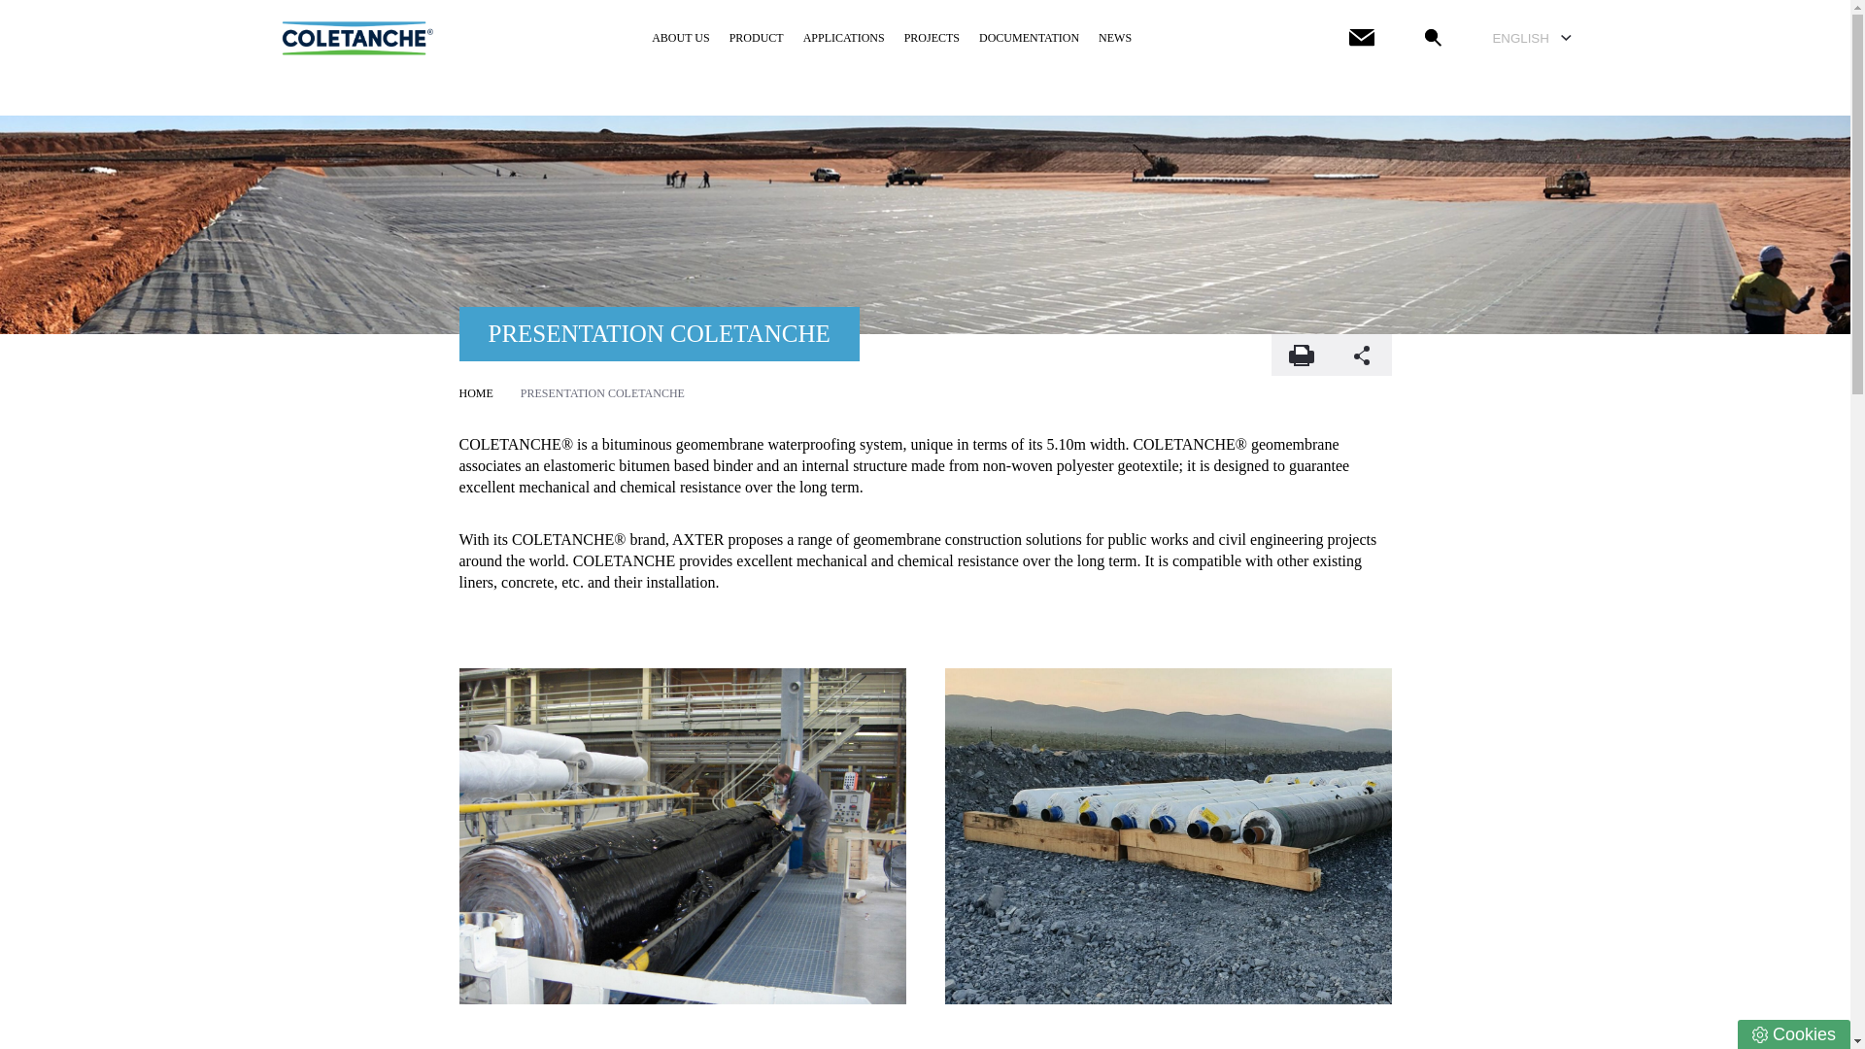  I want to click on ENGLISH, so click(1531, 39).